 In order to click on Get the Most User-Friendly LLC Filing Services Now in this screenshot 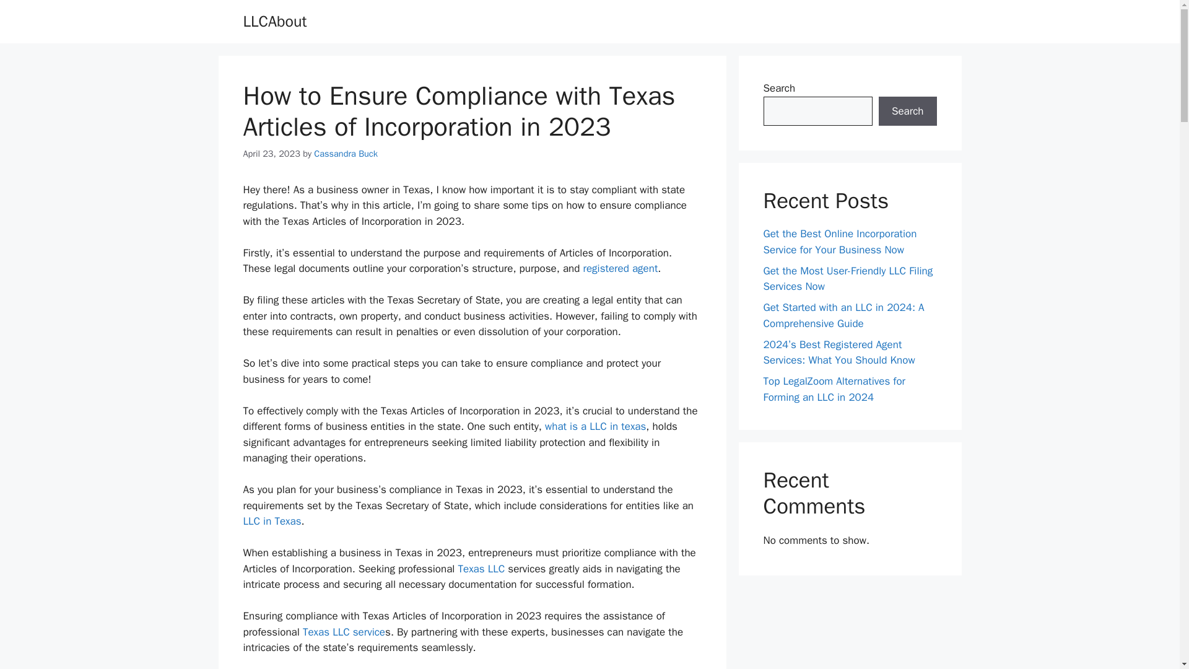, I will do `click(847, 278)`.